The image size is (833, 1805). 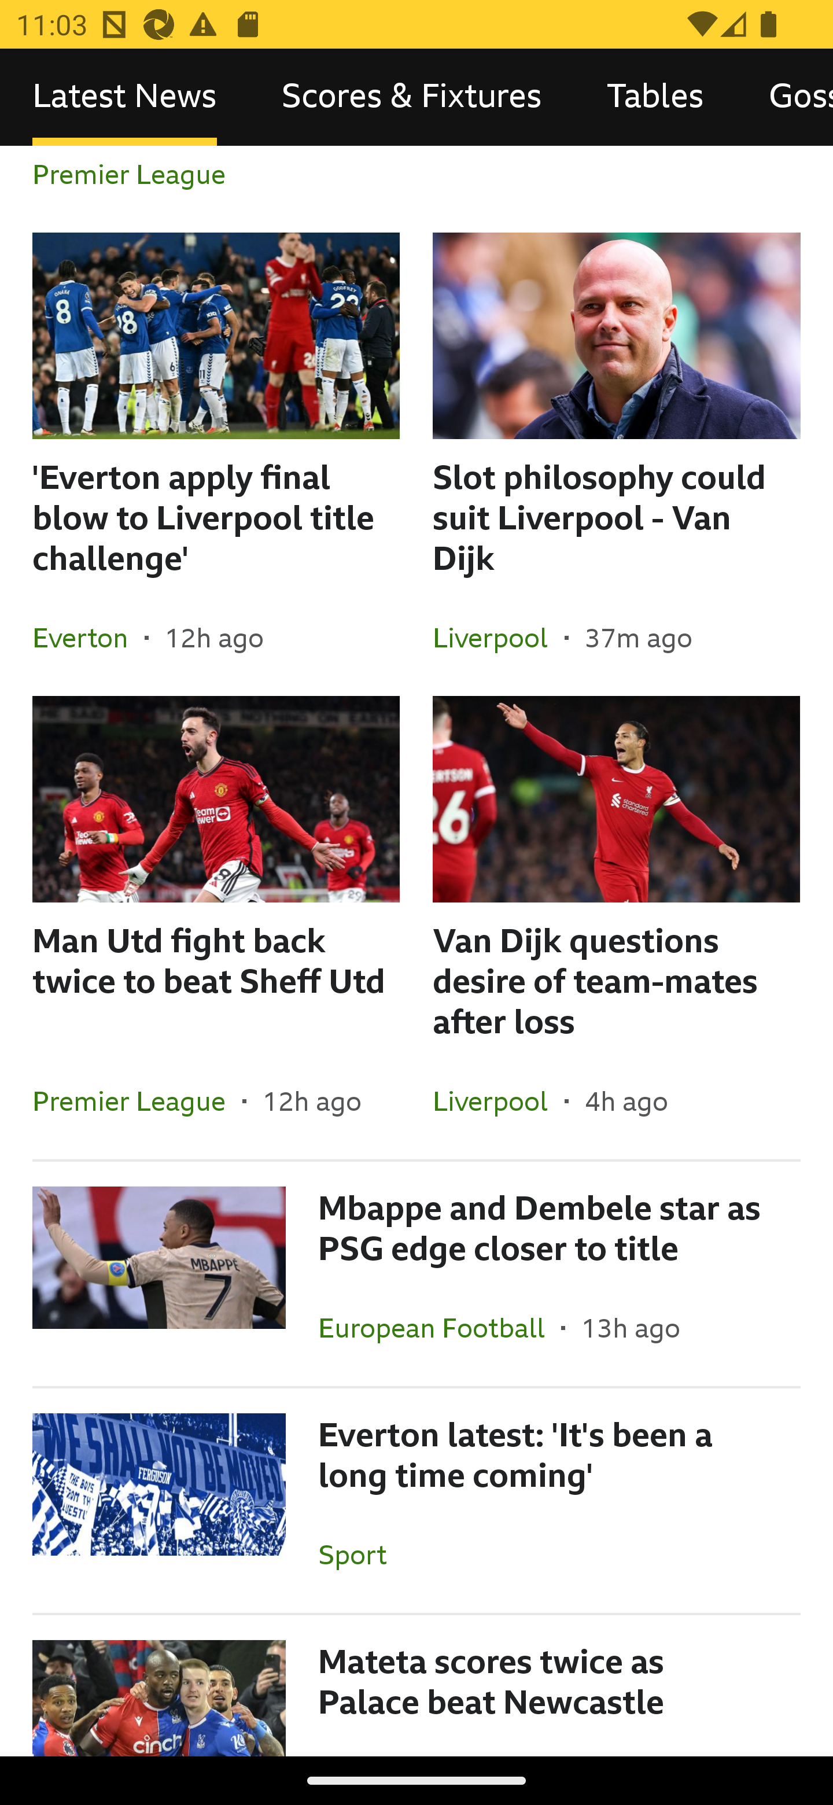 I want to click on Liverpool In the section Liverpool, so click(x=499, y=1101).